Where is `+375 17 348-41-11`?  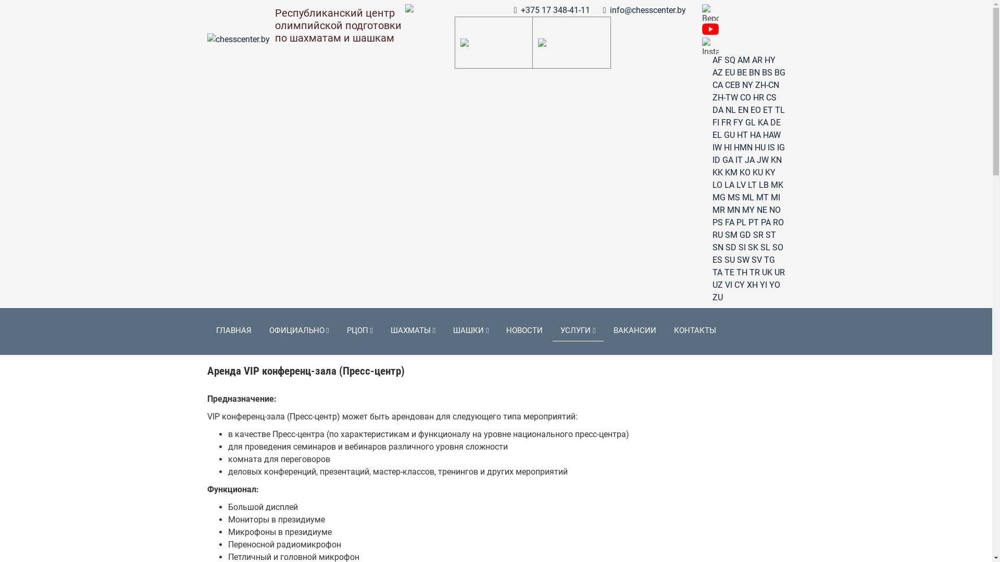 +375 17 348-41-11 is located at coordinates (555, 10).